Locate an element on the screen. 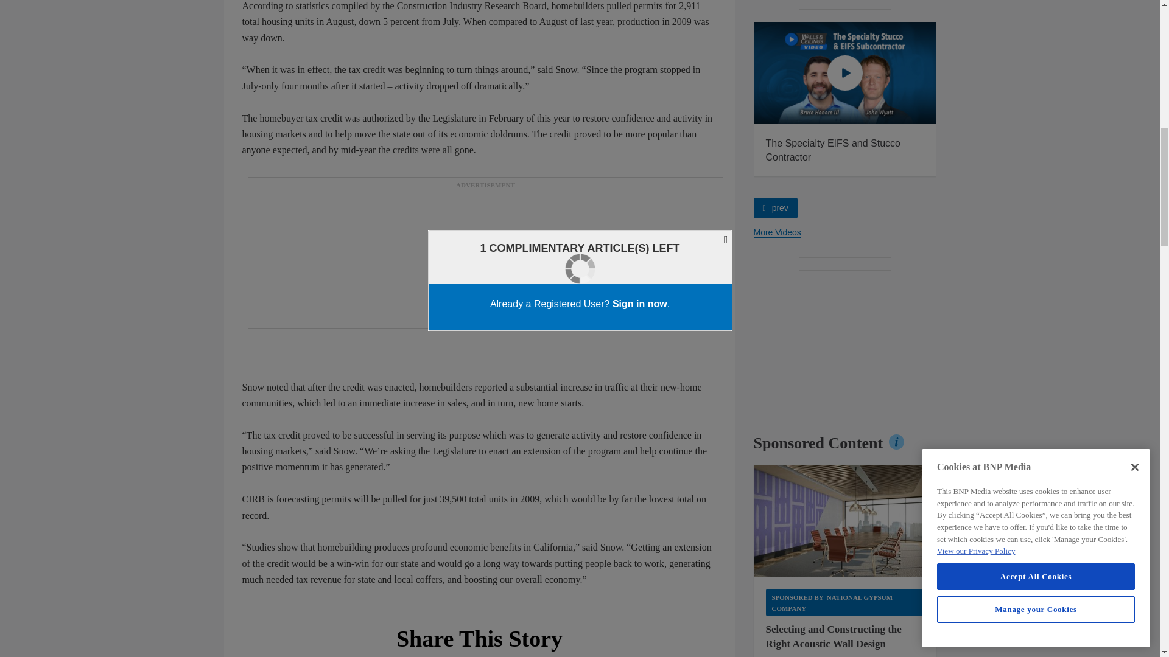 This screenshot has width=1169, height=657. Sound Solutions SoundBreak XP is located at coordinates (845, 521).